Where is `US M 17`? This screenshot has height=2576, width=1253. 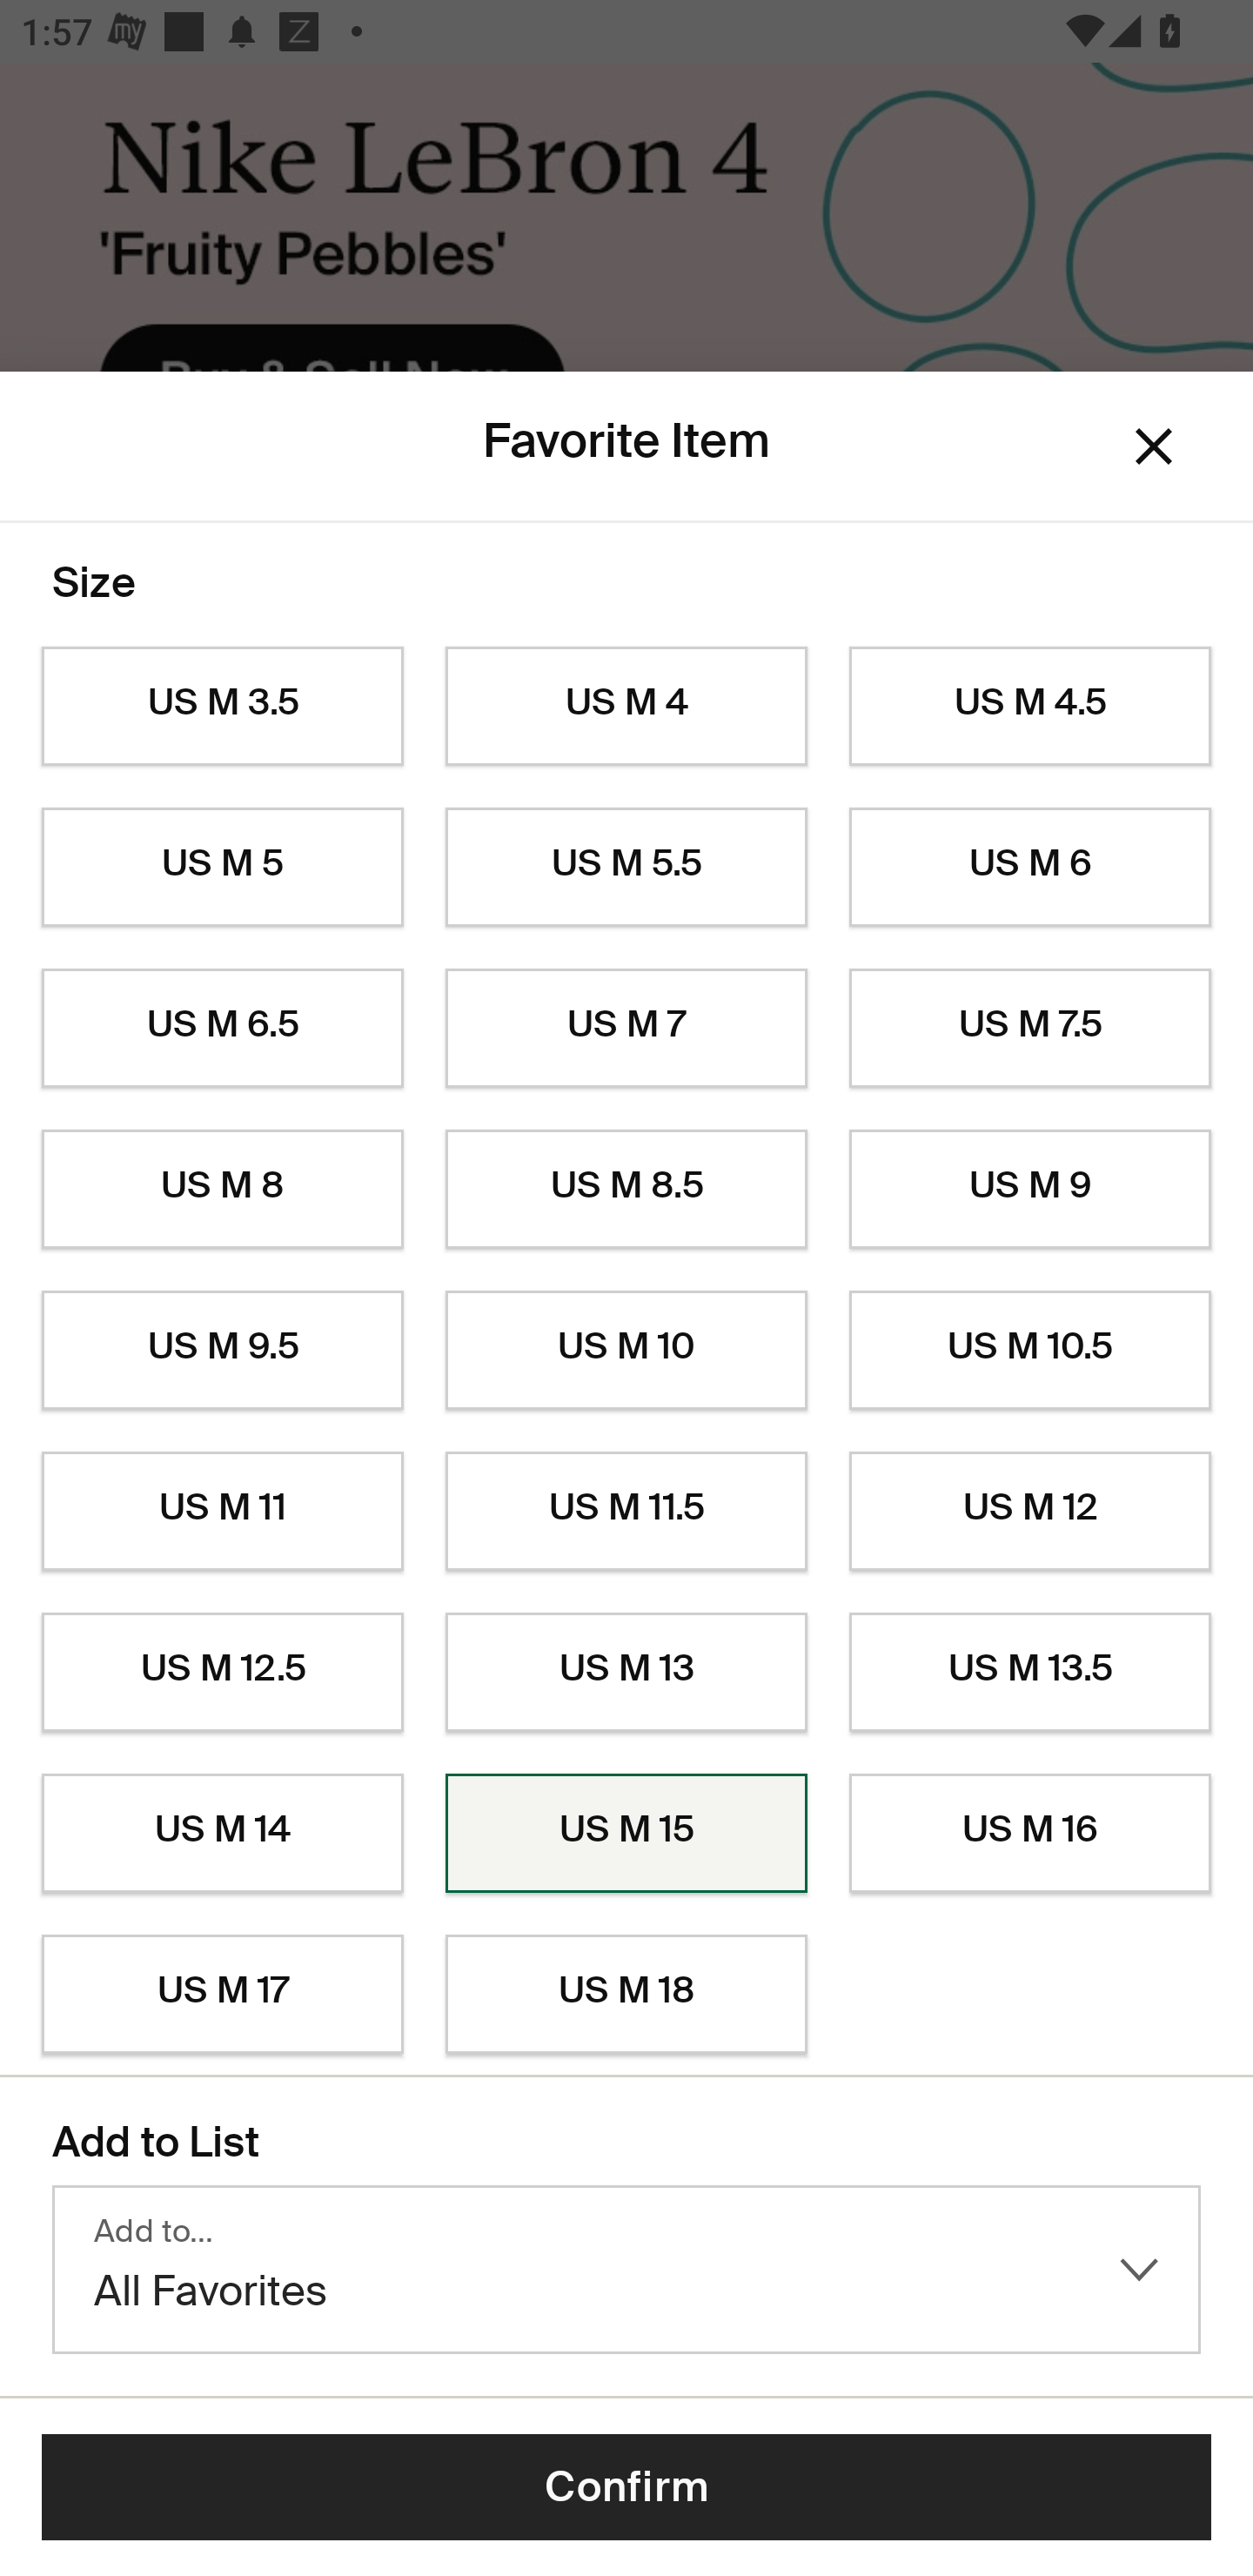 US M 17 is located at coordinates (222, 1995).